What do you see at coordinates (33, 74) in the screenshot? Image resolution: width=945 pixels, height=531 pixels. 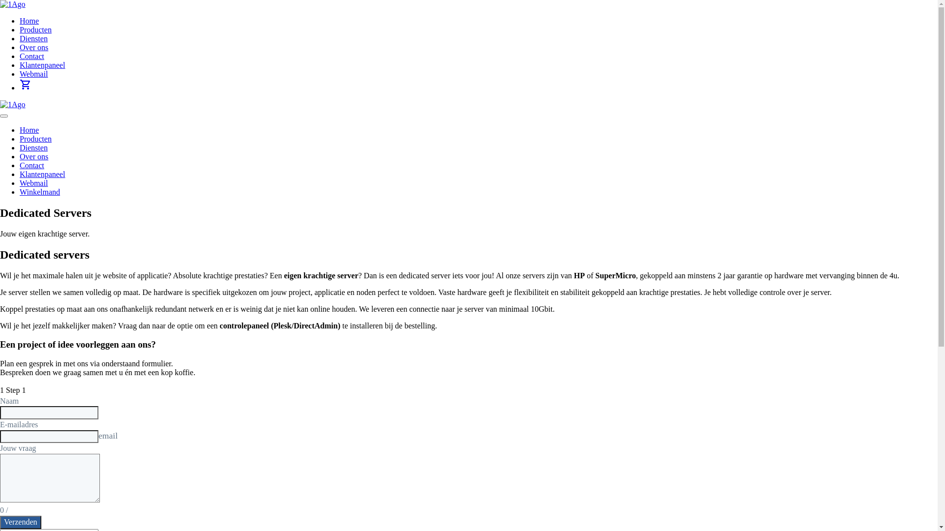 I see `Webmail` at bounding box center [33, 74].